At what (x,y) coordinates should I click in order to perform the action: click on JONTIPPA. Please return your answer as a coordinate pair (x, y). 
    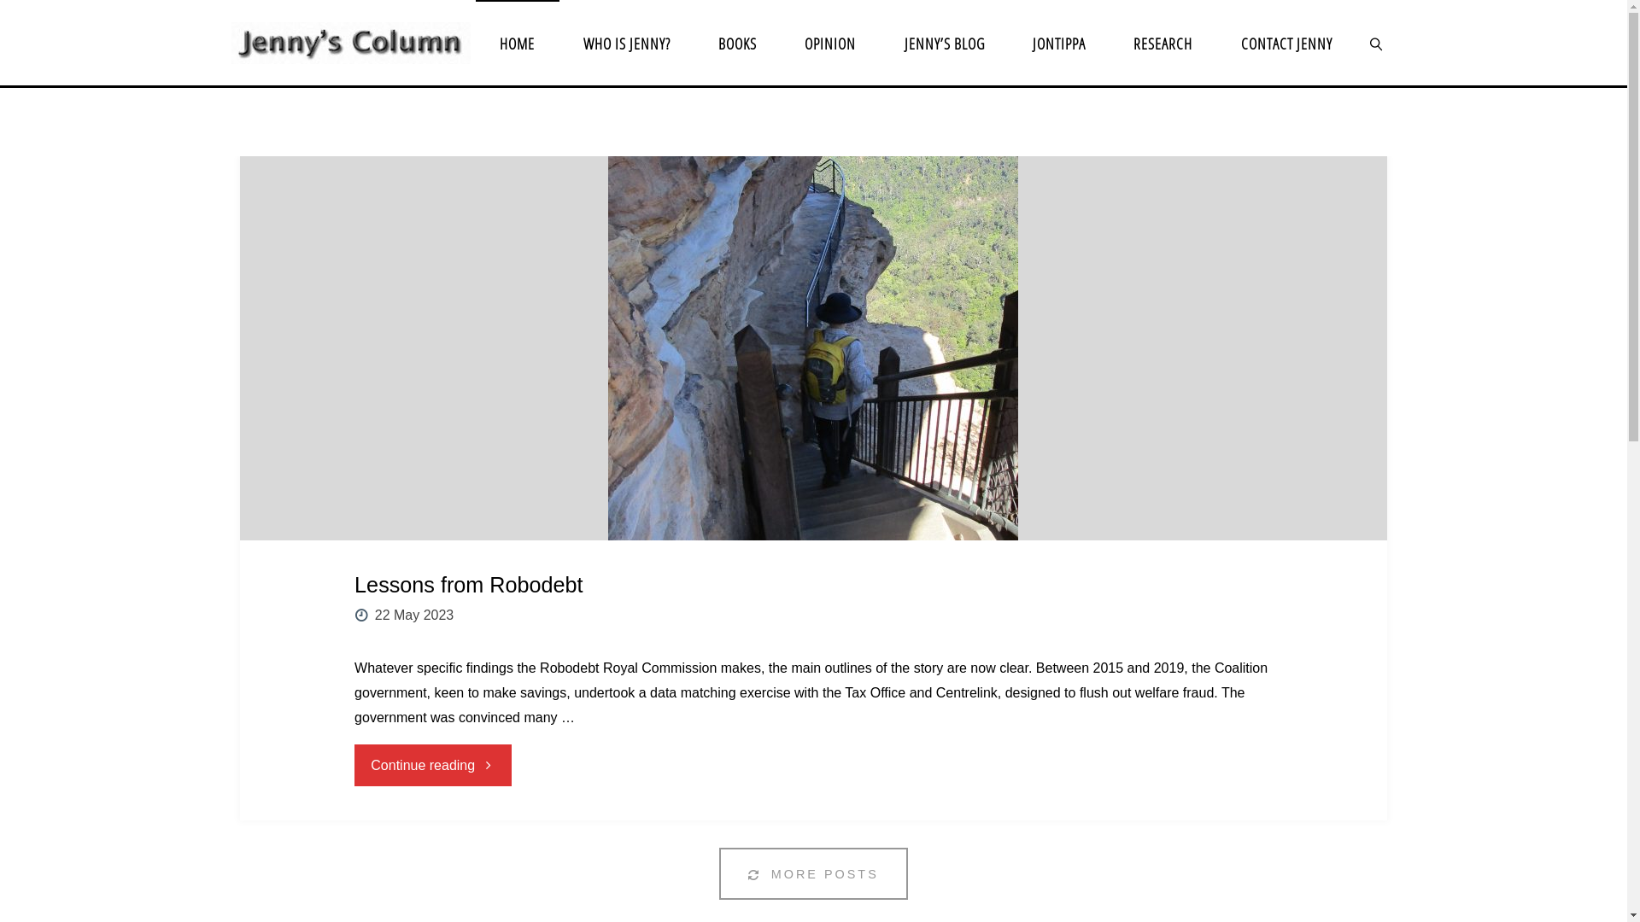
    Looking at the image, I should click on (1059, 43).